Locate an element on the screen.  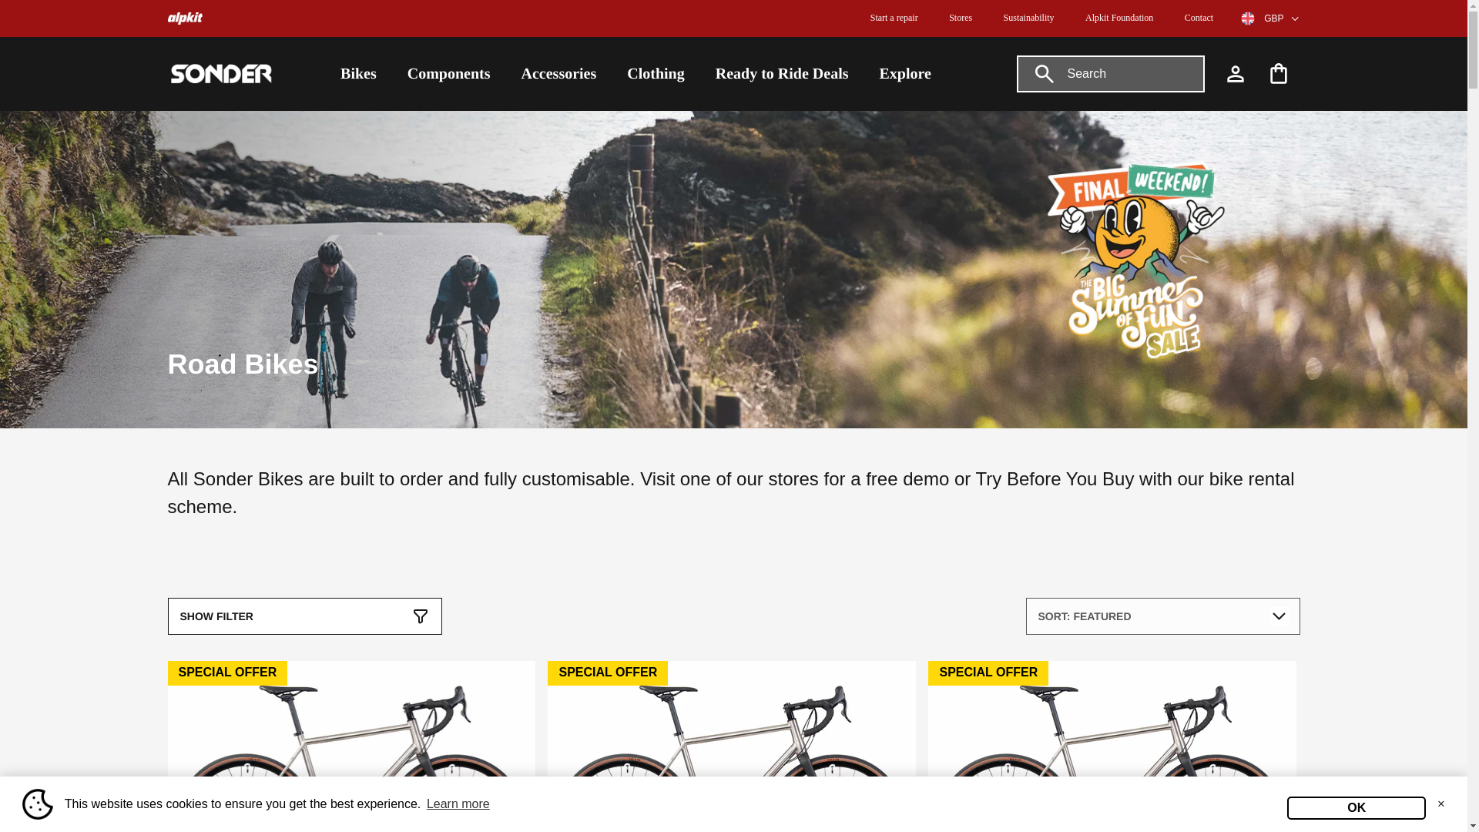
Alpkit Foundation is located at coordinates (1119, 18).